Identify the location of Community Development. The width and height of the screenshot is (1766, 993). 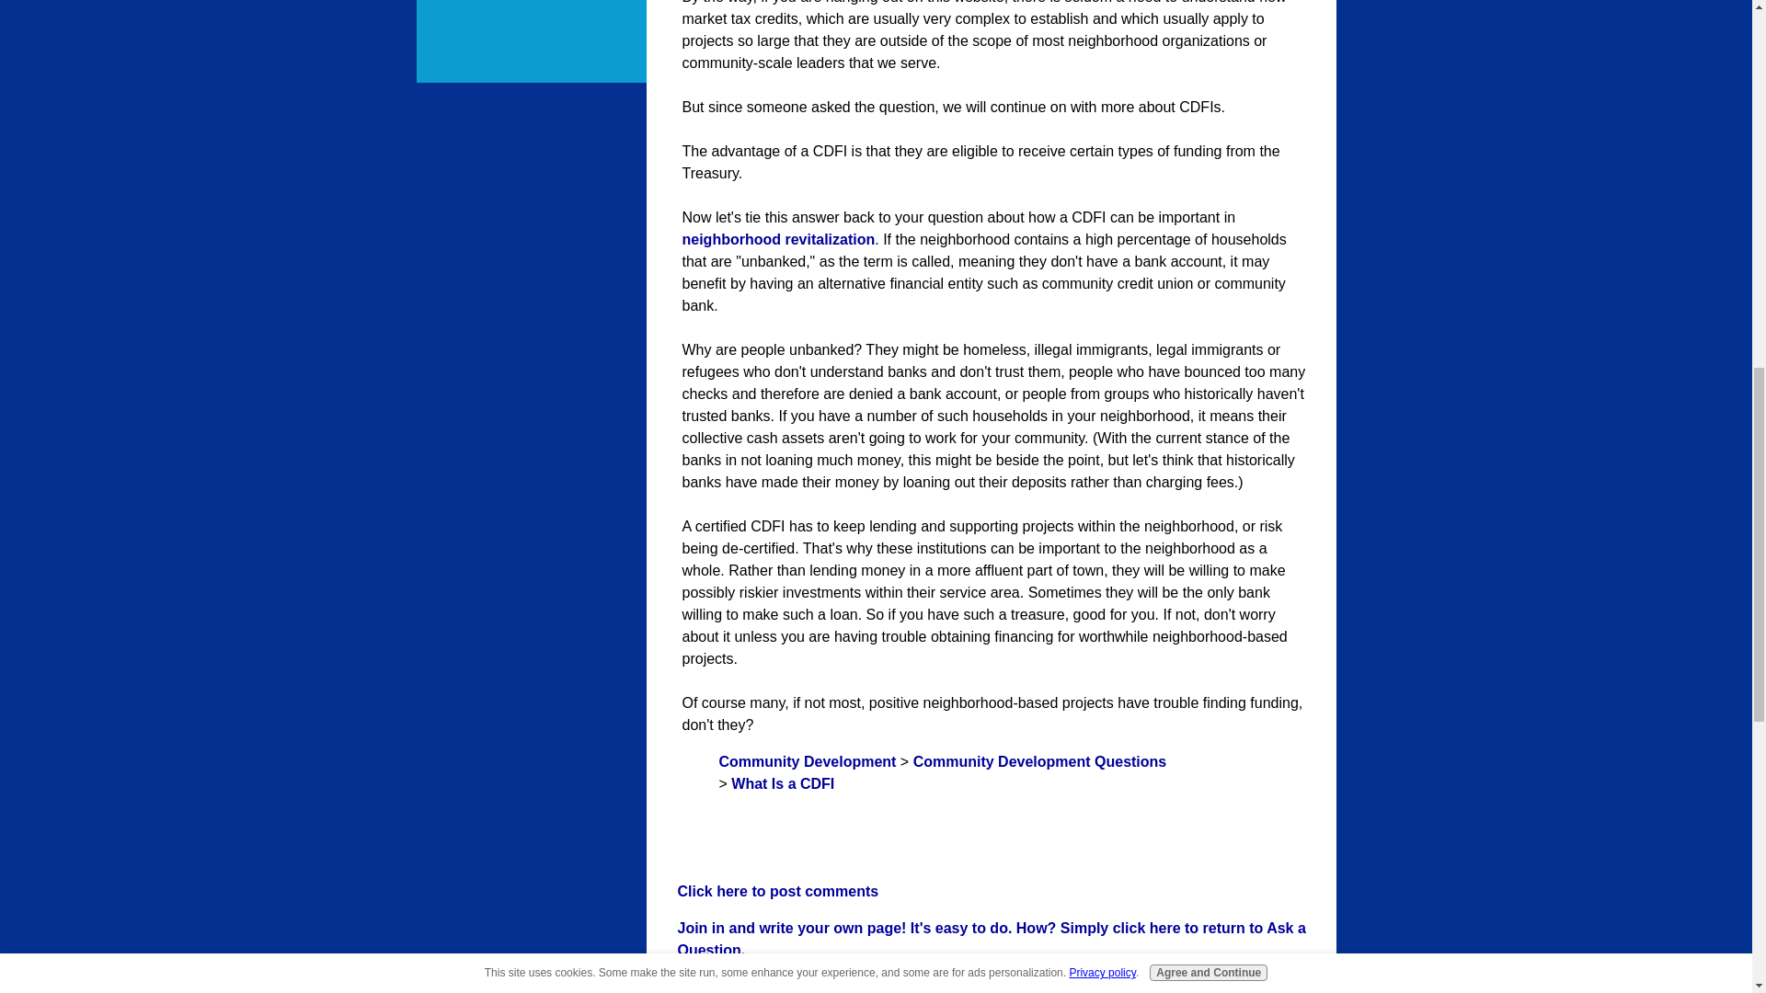
(808, 761).